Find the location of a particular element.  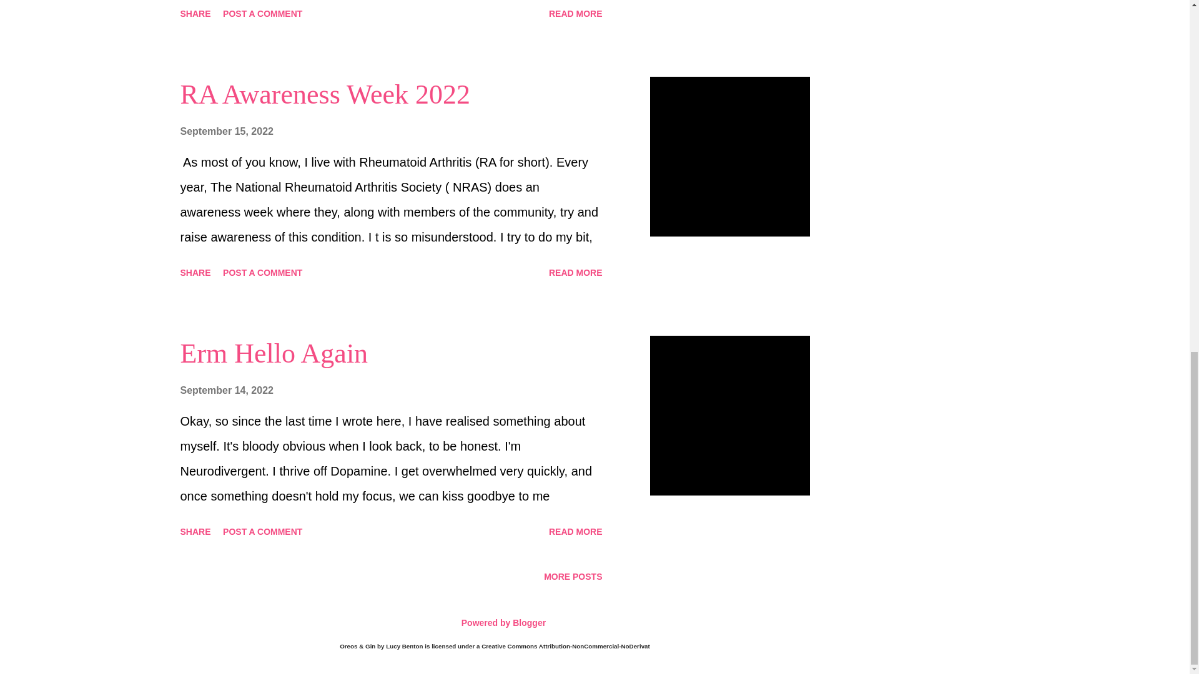

POST A COMMENT is located at coordinates (262, 272).